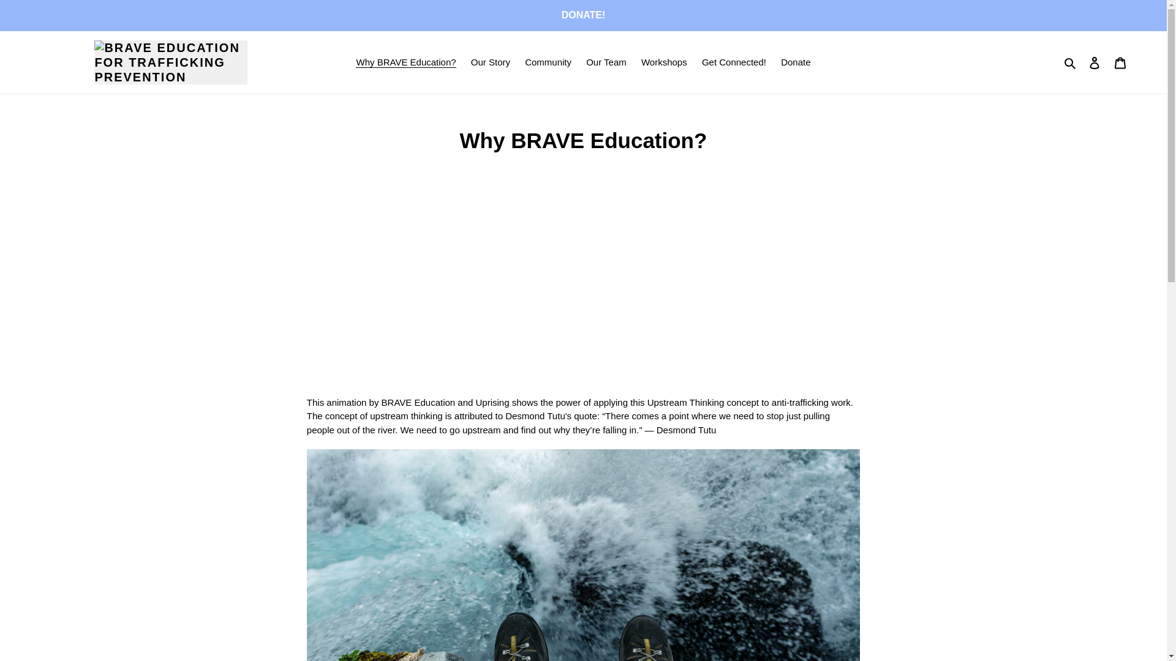 This screenshot has width=1176, height=661. What do you see at coordinates (606, 62) in the screenshot?
I see `Our Team` at bounding box center [606, 62].